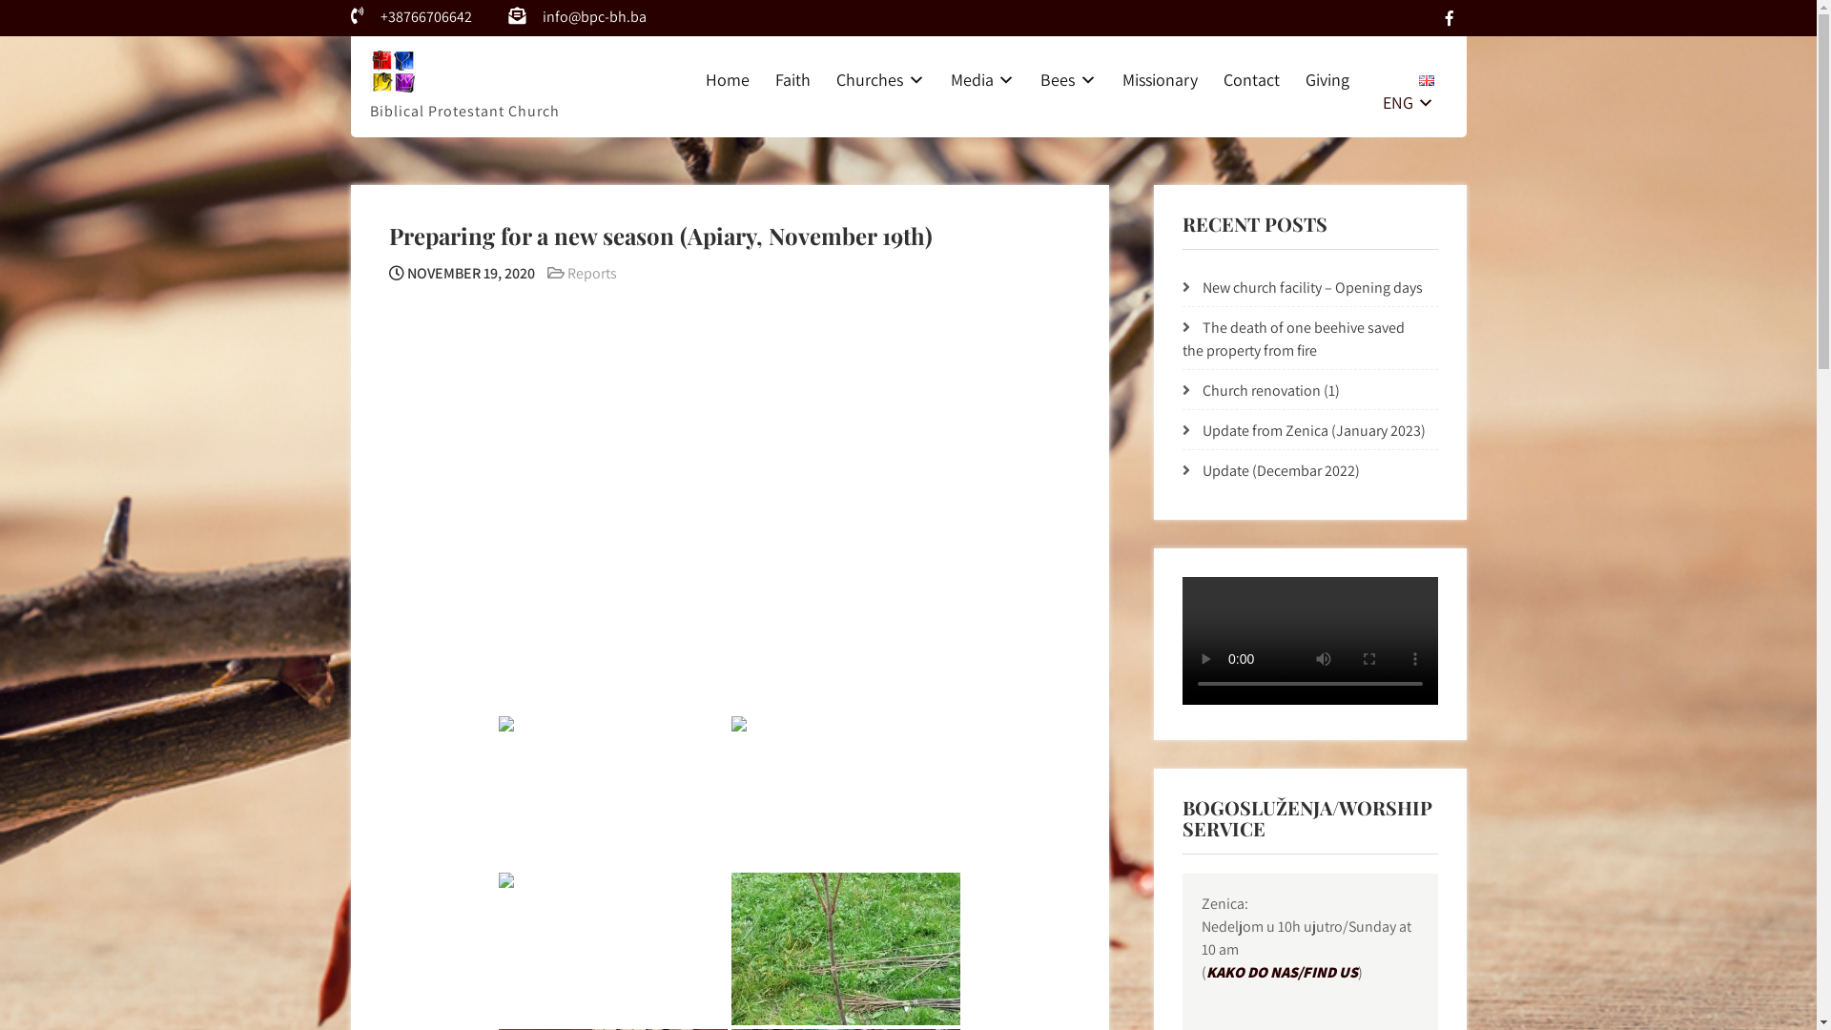 The width and height of the screenshot is (1831, 1030). I want to click on The death of one beehive saved the property from fire, so click(1293, 340).